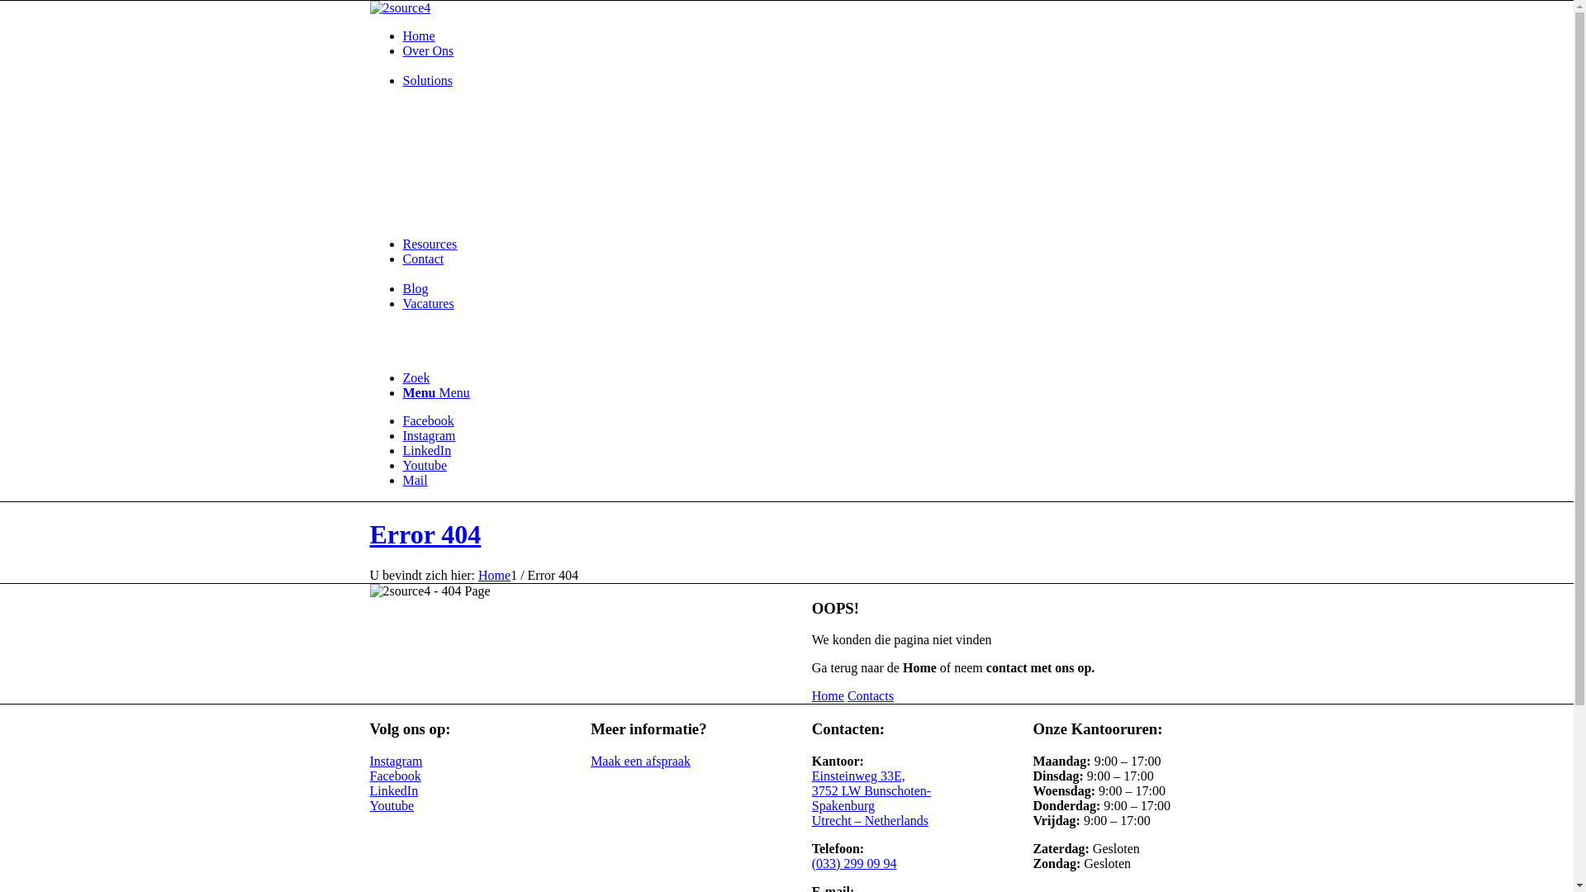  What do you see at coordinates (871, 695) in the screenshot?
I see `Contacts` at bounding box center [871, 695].